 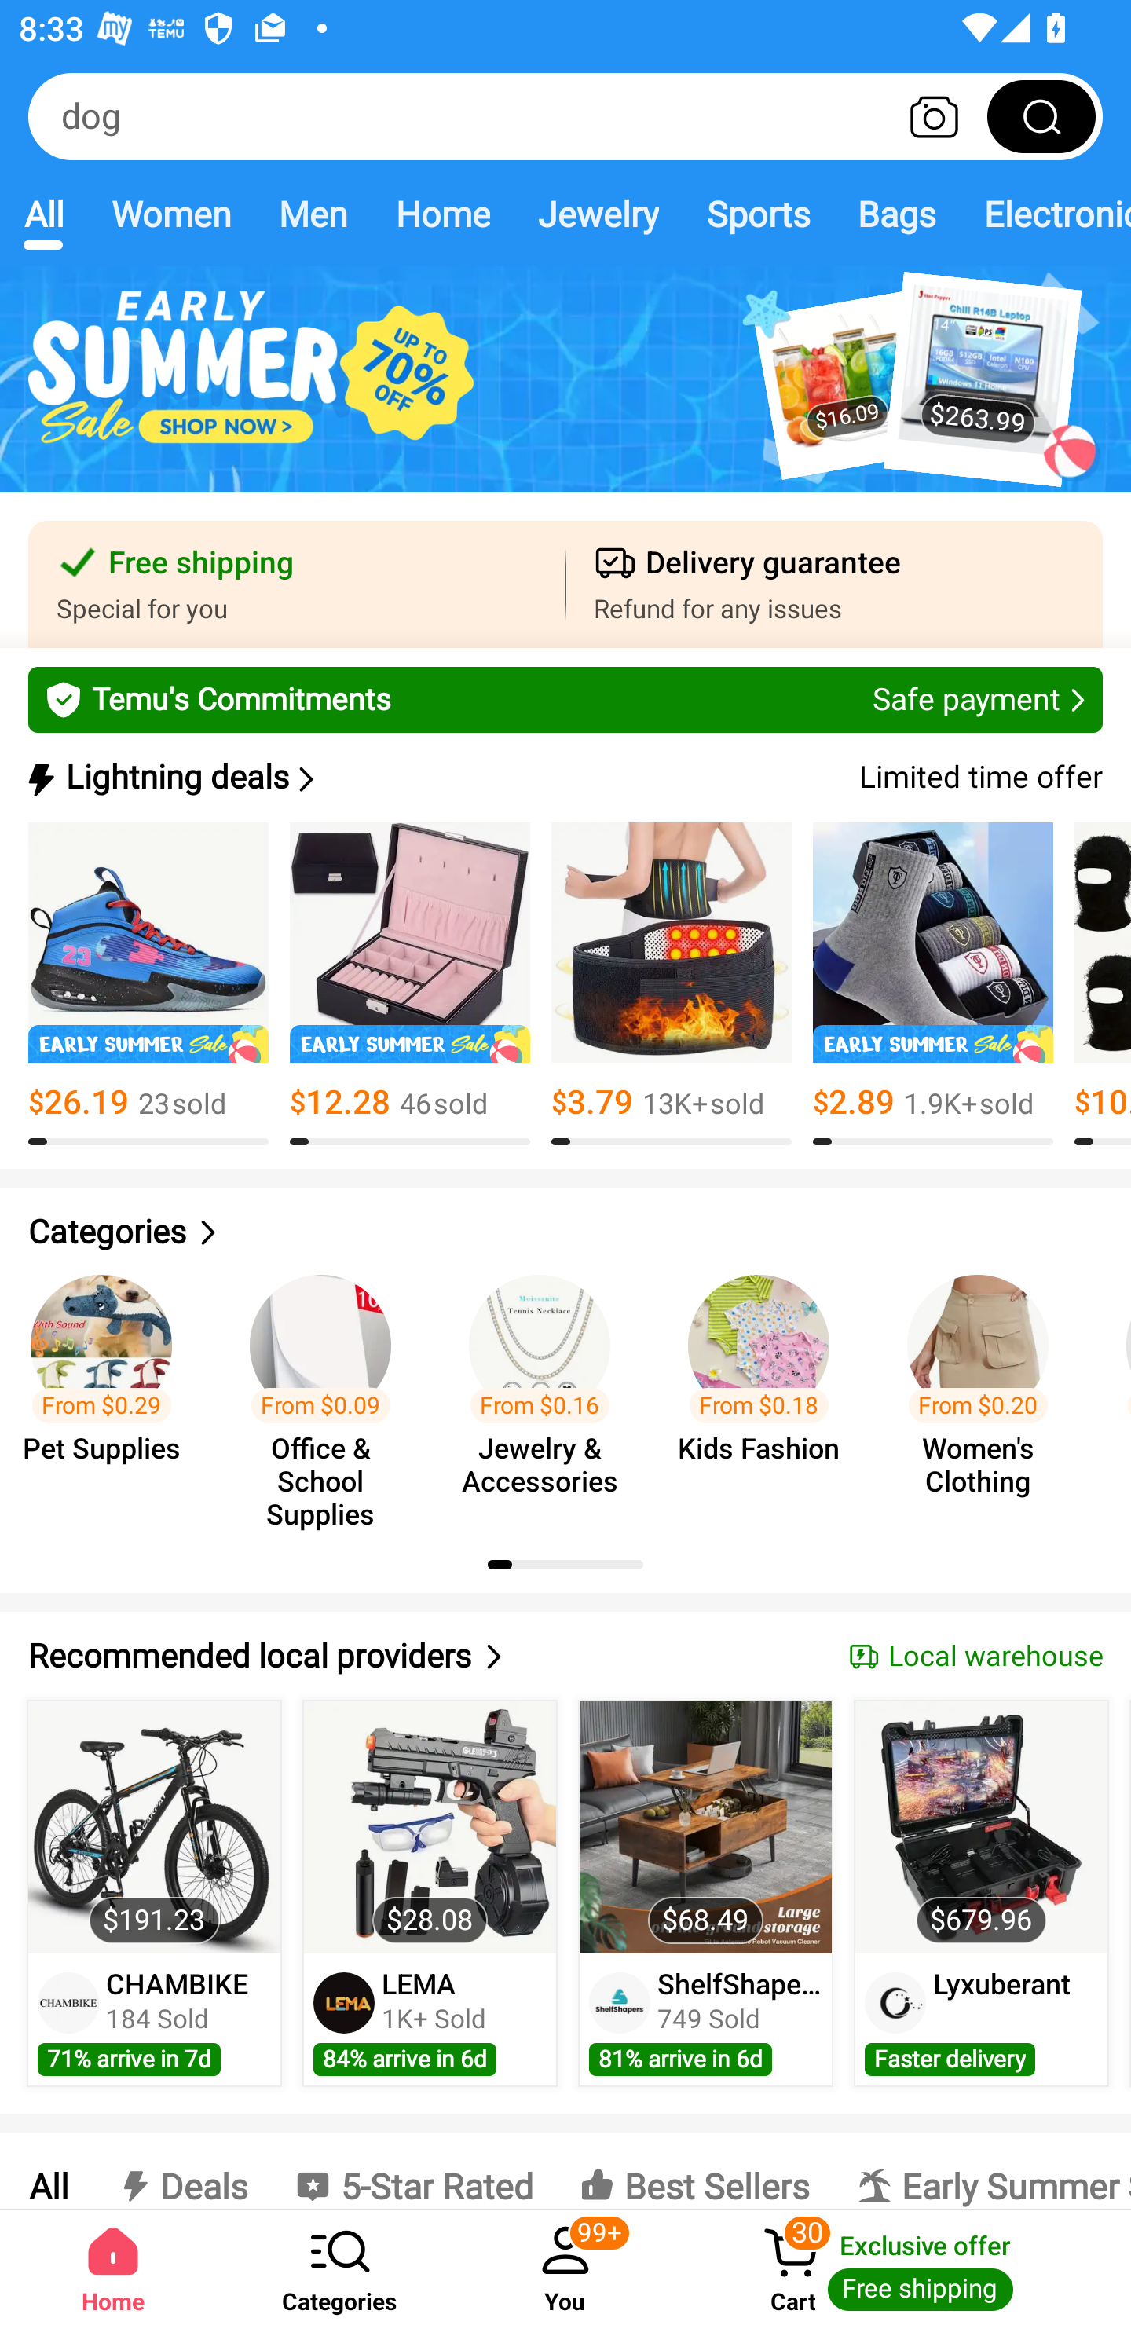 What do you see at coordinates (547, 1389) in the screenshot?
I see `From $0.16 Jewelry & Accessories` at bounding box center [547, 1389].